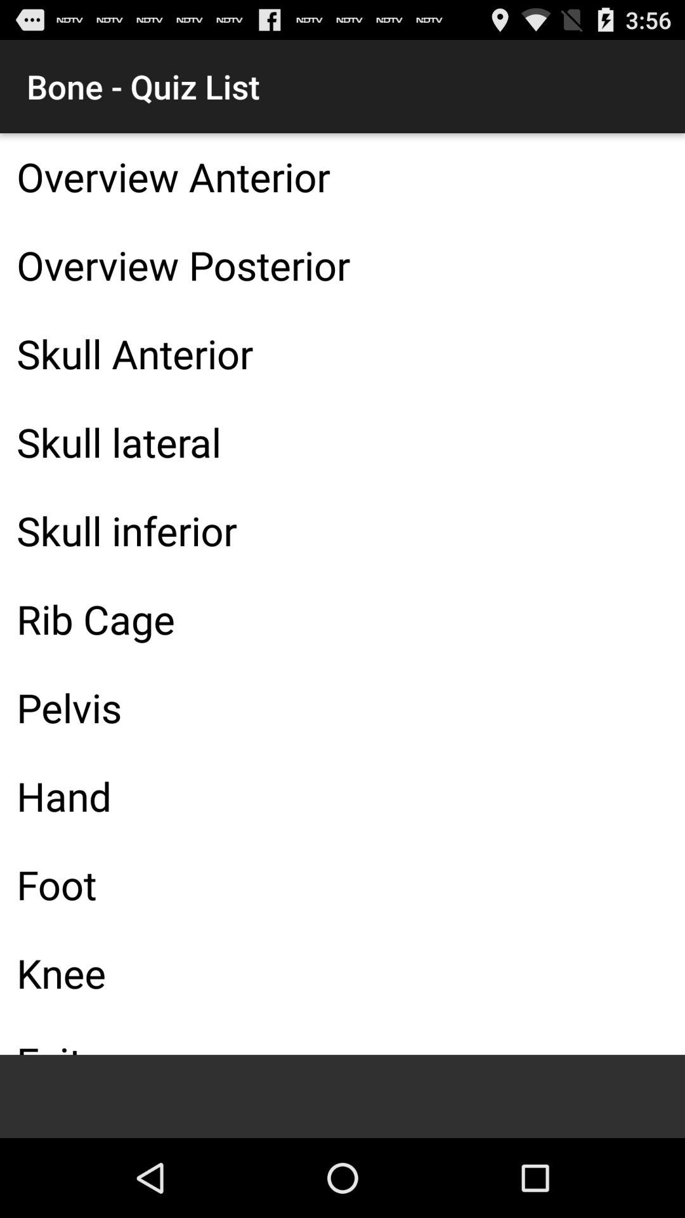  What do you see at coordinates (342, 1037) in the screenshot?
I see `open exit app` at bounding box center [342, 1037].